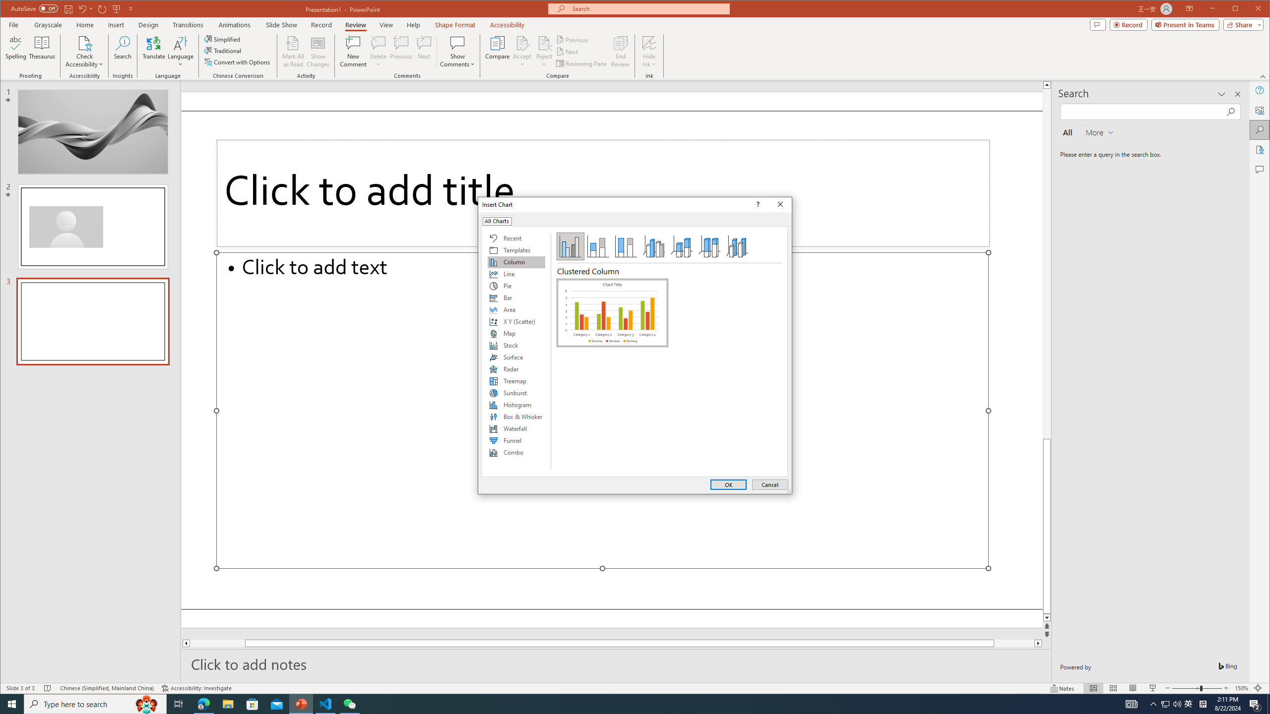 This screenshot has width=1270, height=714. I want to click on All Charts, so click(497, 221).